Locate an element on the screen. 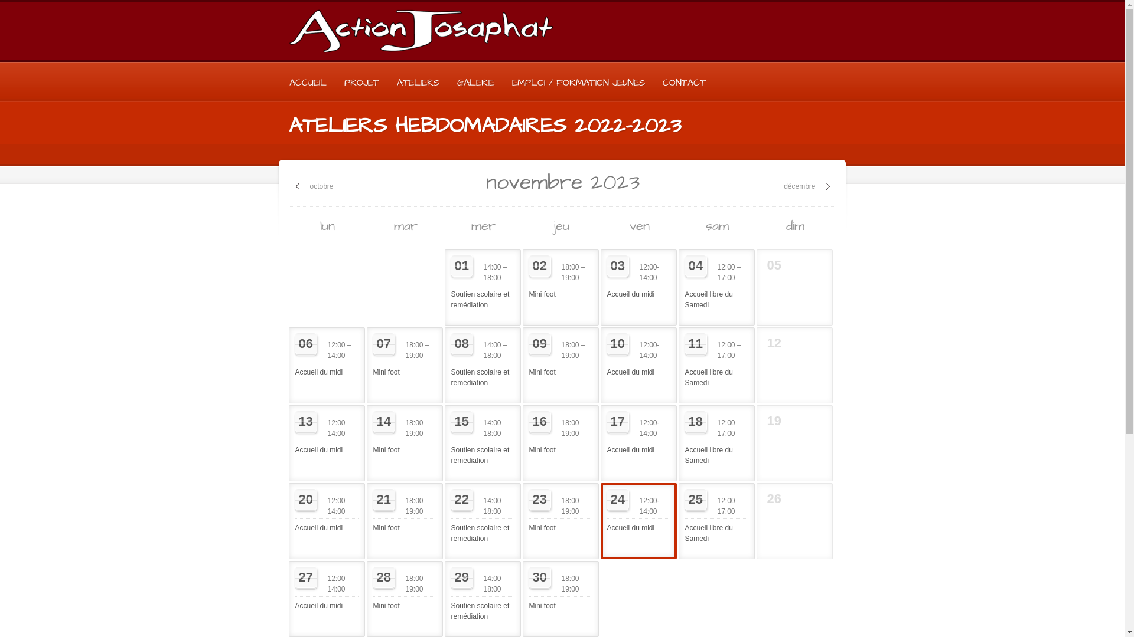 This screenshot has width=1134, height=637. GALERIE is located at coordinates (475, 83).